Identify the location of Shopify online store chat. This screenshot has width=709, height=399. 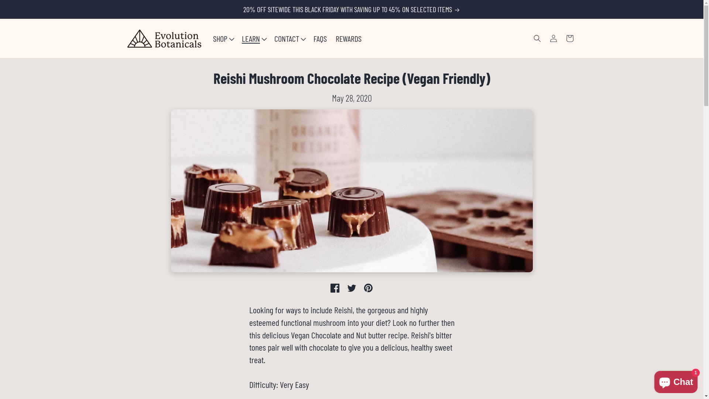
(676, 381).